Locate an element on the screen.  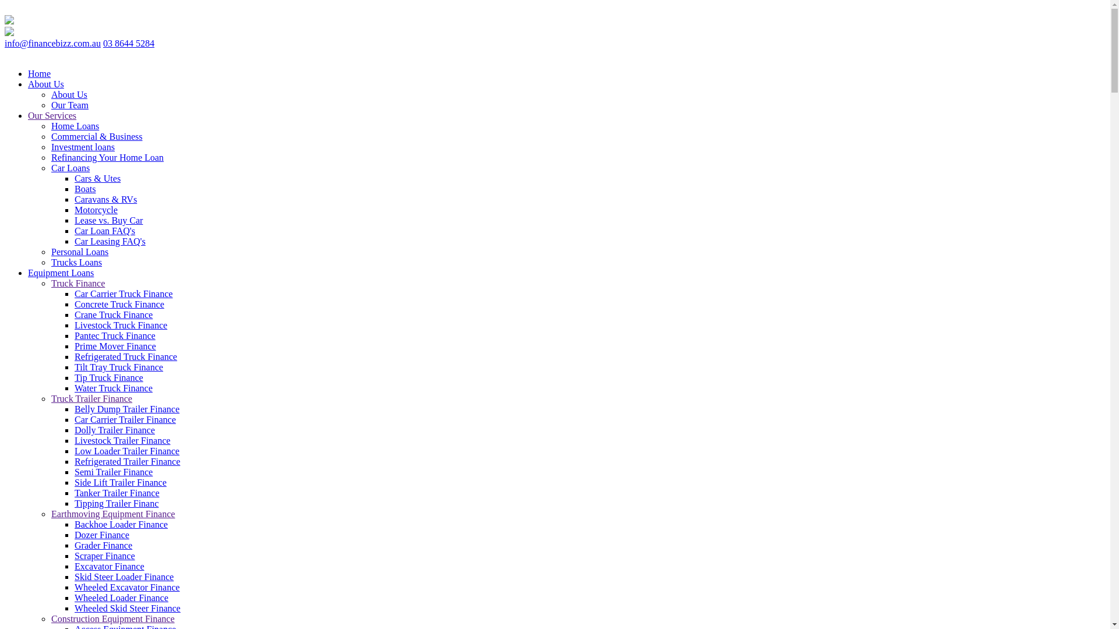
Tanker Trailer Finance is located at coordinates (117, 493).